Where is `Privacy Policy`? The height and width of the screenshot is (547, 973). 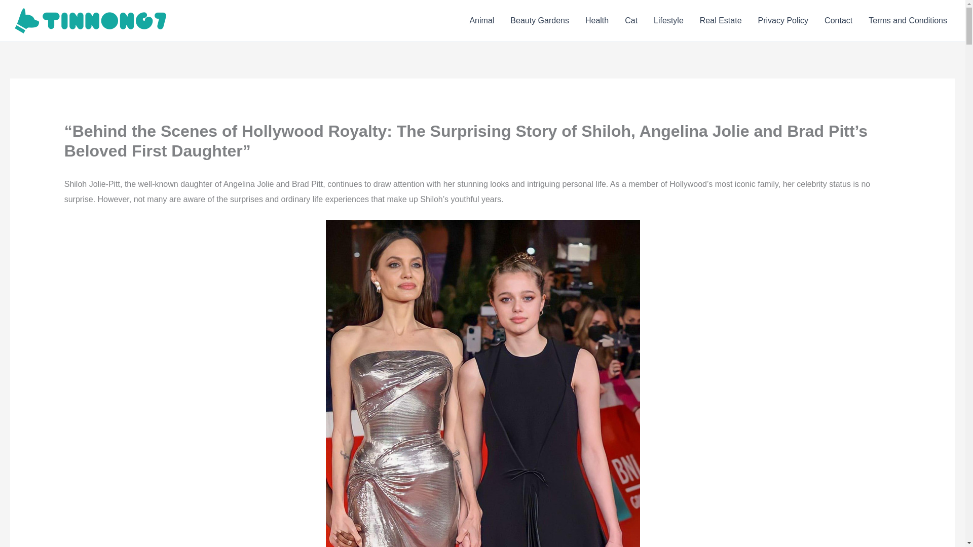
Privacy Policy is located at coordinates (783, 21).